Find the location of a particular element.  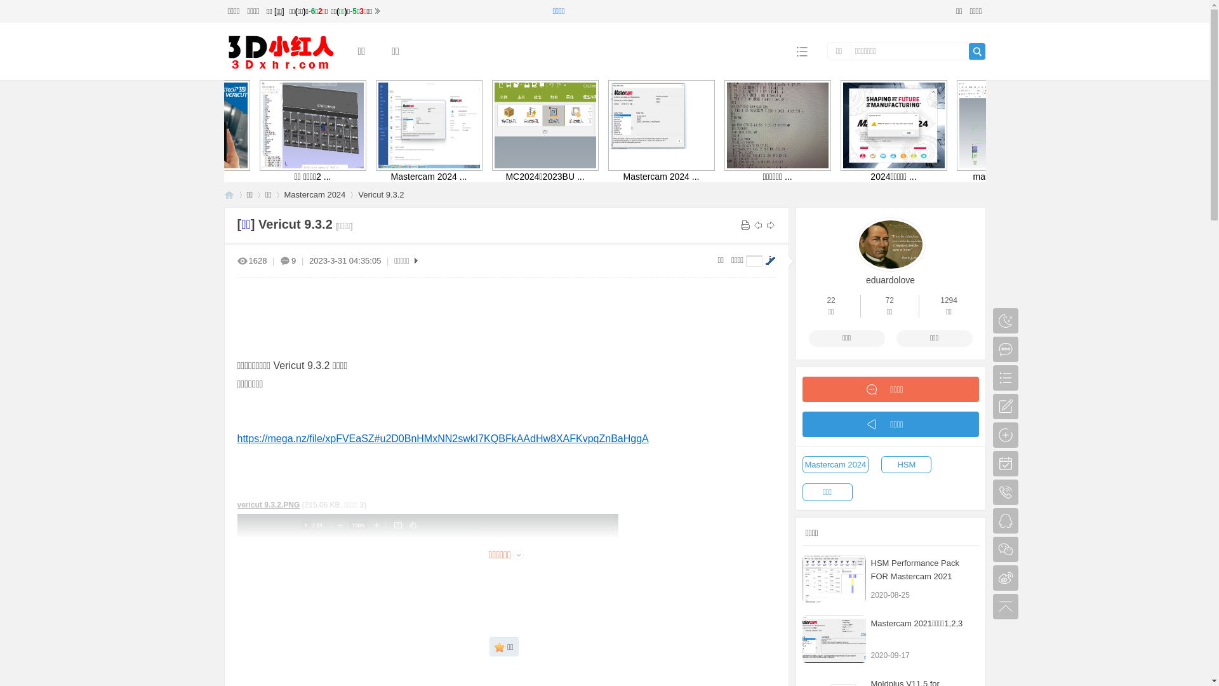

Vericut 9.4 is located at coordinates (263, 126).